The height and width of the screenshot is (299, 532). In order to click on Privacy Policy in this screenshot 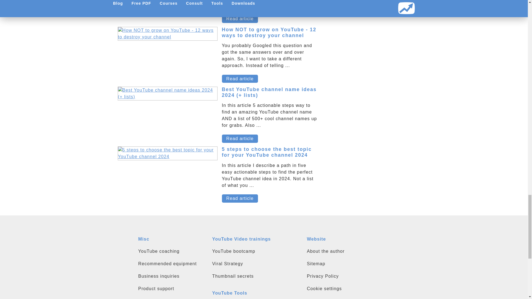, I will do `click(348, 276)`.